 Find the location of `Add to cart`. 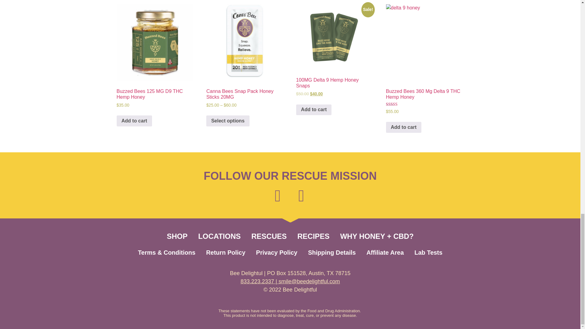

Add to cart is located at coordinates (134, 121).